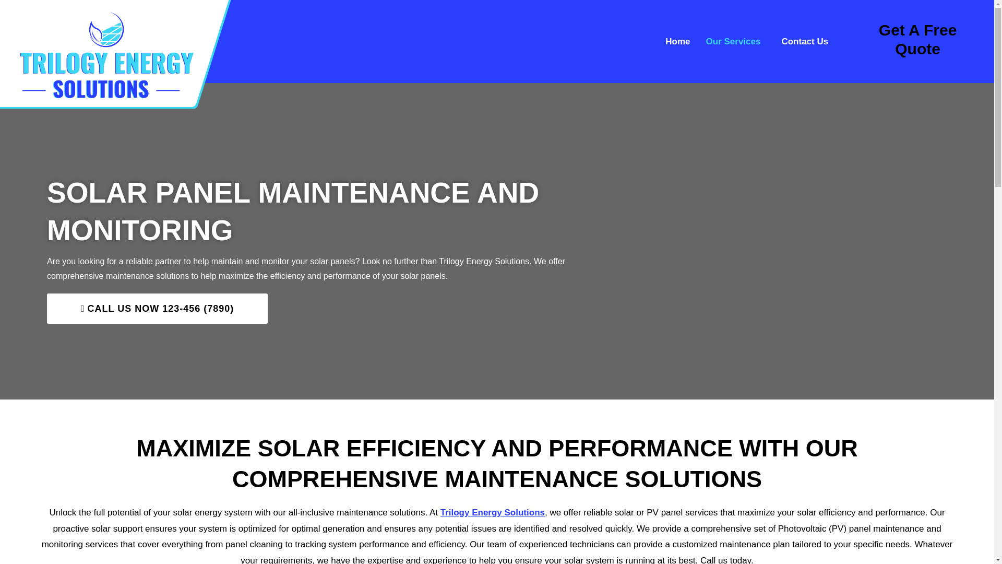 Image resolution: width=1002 pixels, height=564 pixels. Describe the element at coordinates (805, 41) in the screenshot. I see `Contact Us` at that location.